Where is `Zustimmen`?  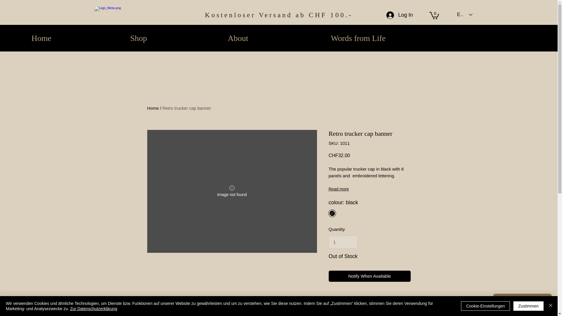
Zustimmen is located at coordinates (528, 306).